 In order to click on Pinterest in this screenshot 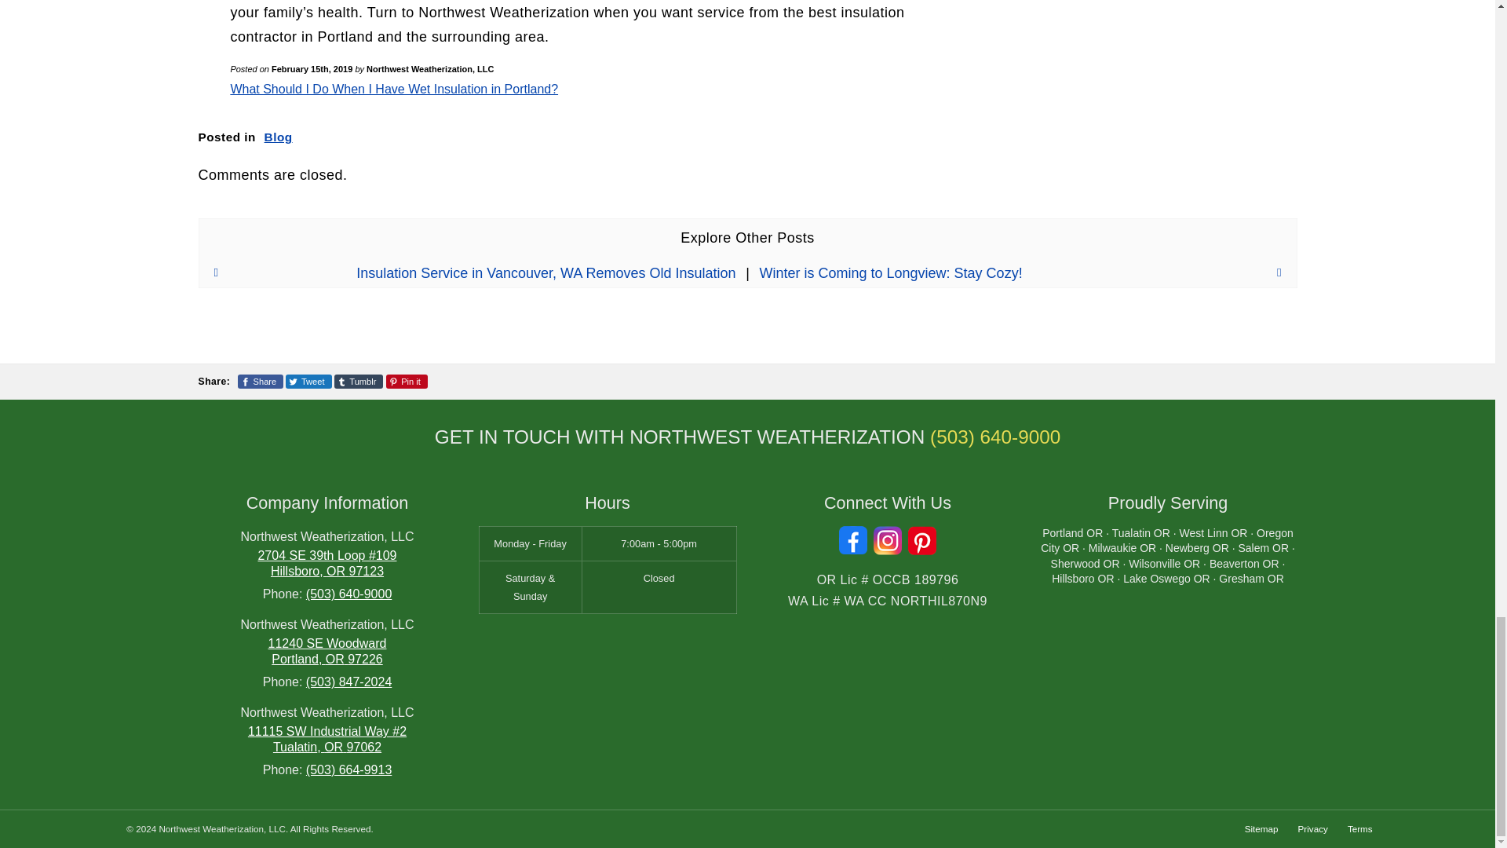, I will do `click(921, 540)`.